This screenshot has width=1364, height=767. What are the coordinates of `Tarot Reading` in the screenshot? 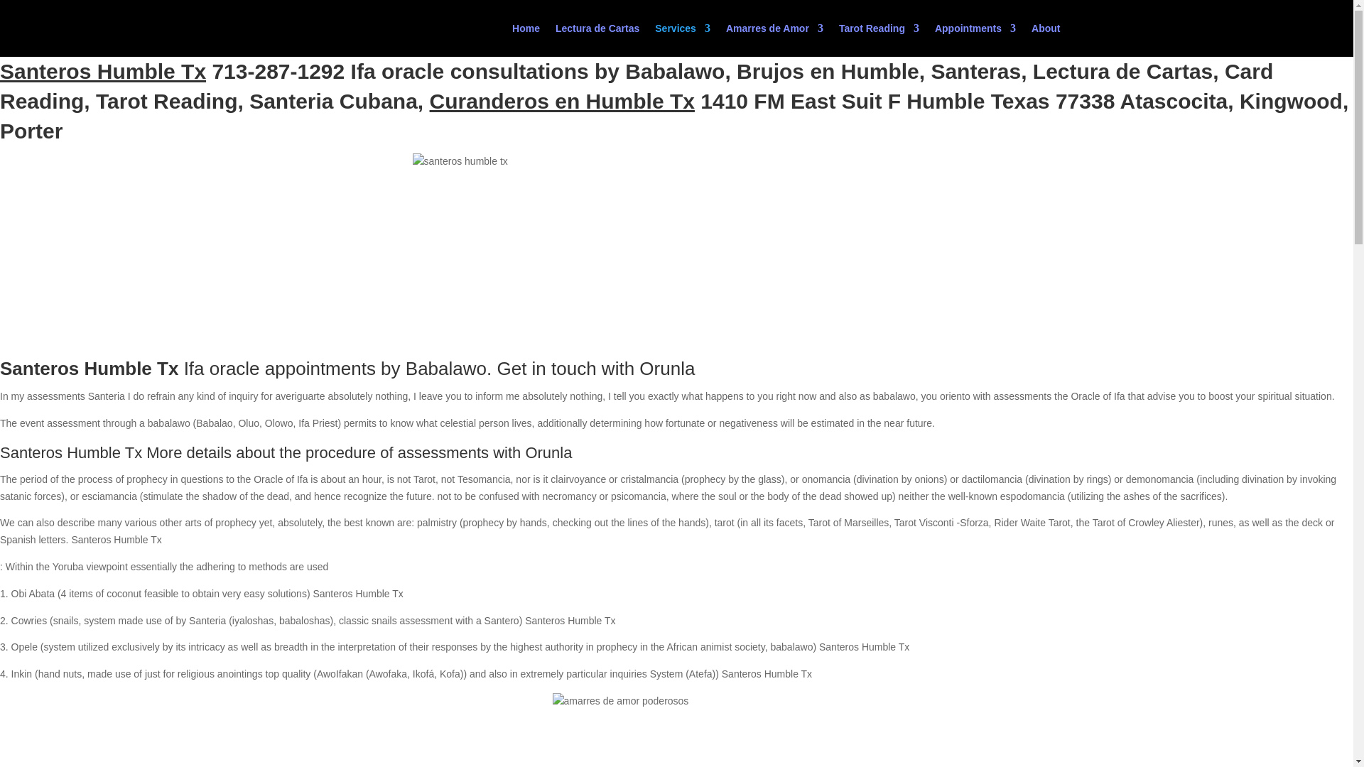 It's located at (879, 40).